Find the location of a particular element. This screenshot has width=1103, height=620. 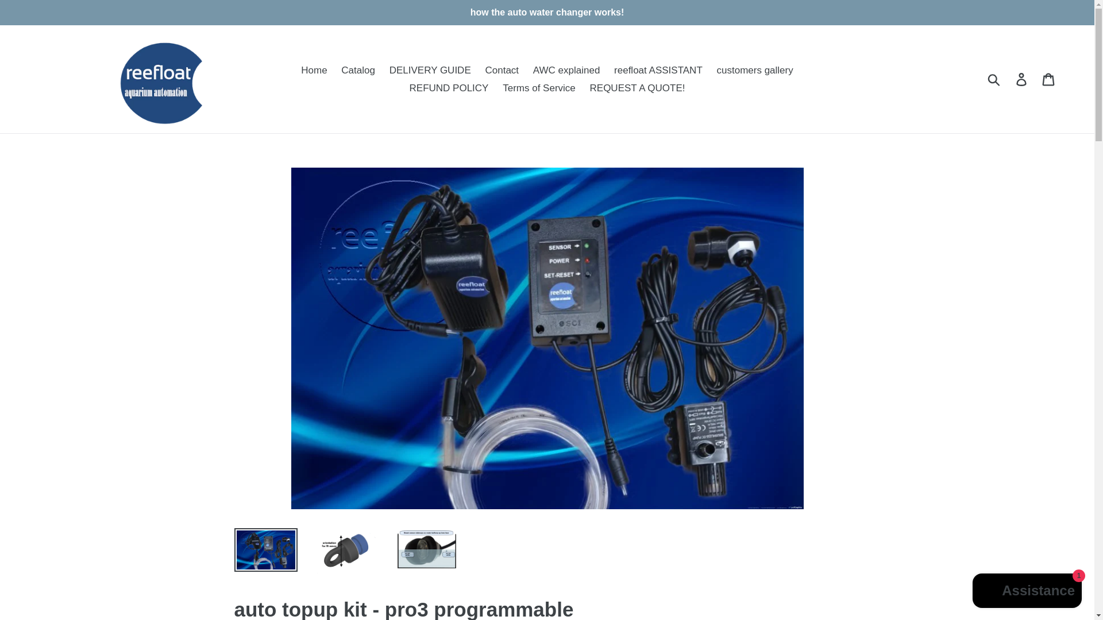

Submit is located at coordinates (994, 79).